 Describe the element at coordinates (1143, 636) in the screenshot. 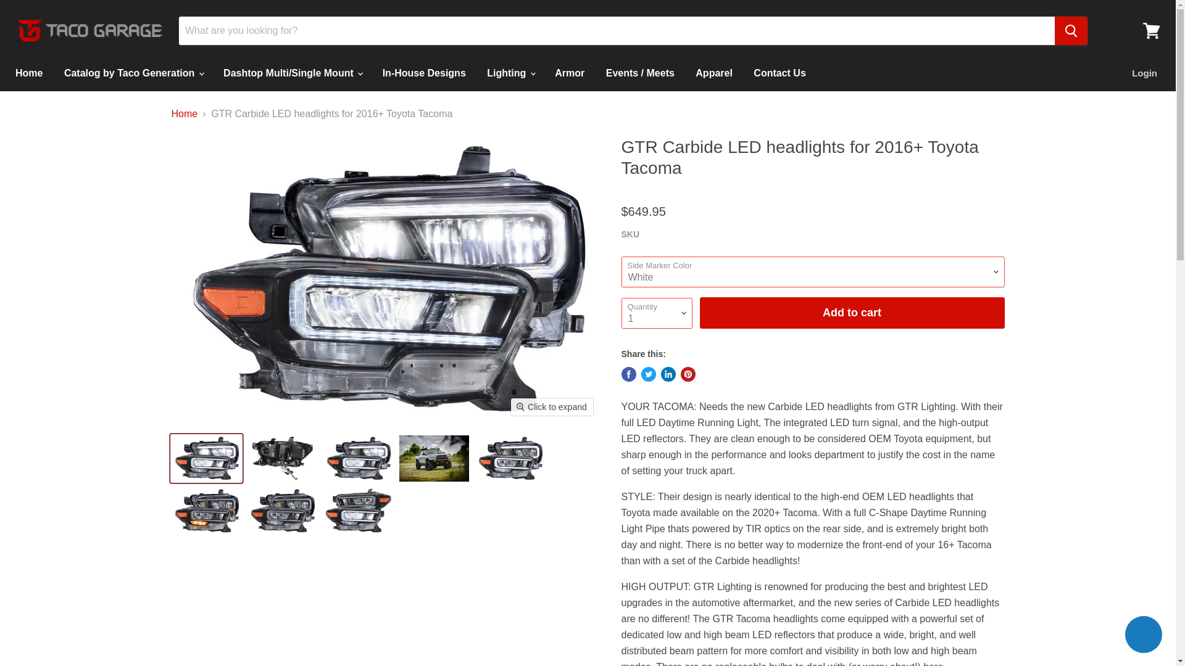

I see `Shopify online store chat` at that location.